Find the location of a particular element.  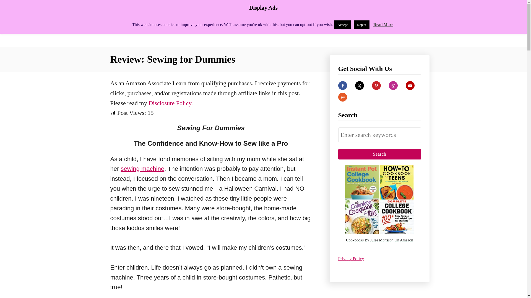

Search for: is located at coordinates (379, 135).